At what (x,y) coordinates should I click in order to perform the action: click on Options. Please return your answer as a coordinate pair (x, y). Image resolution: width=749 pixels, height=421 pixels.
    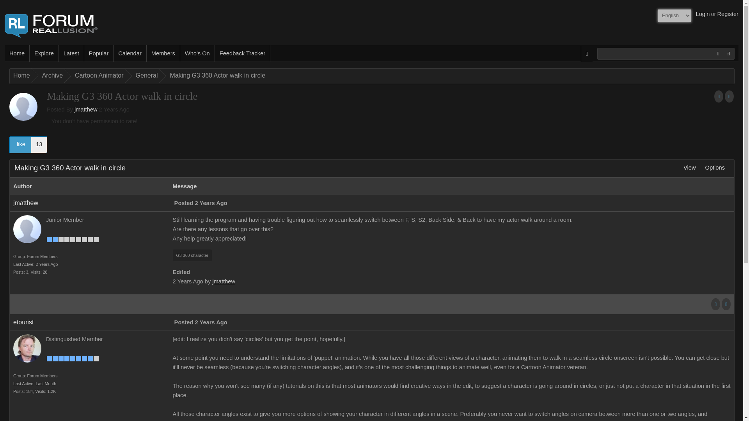
    Looking at the image, I should click on (715, 168).